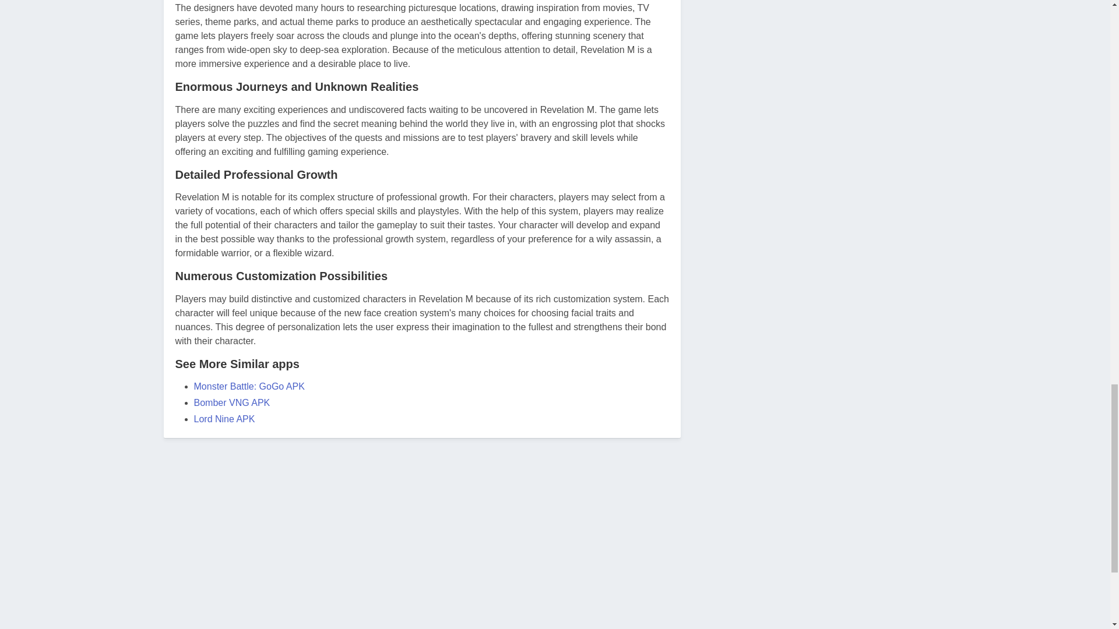 Image resolution: width=1119 pixels, height=629 pixels. Describe the element at coordinates (231, 402) in the screenshot. I see `Bomber VNG APK` at that location.